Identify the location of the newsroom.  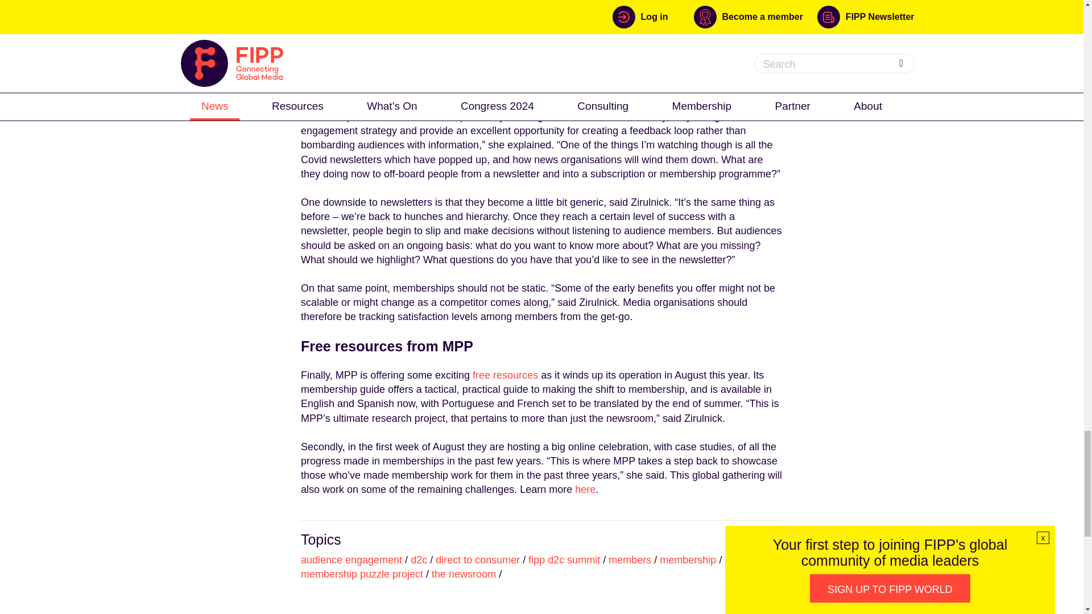
(463, 574).